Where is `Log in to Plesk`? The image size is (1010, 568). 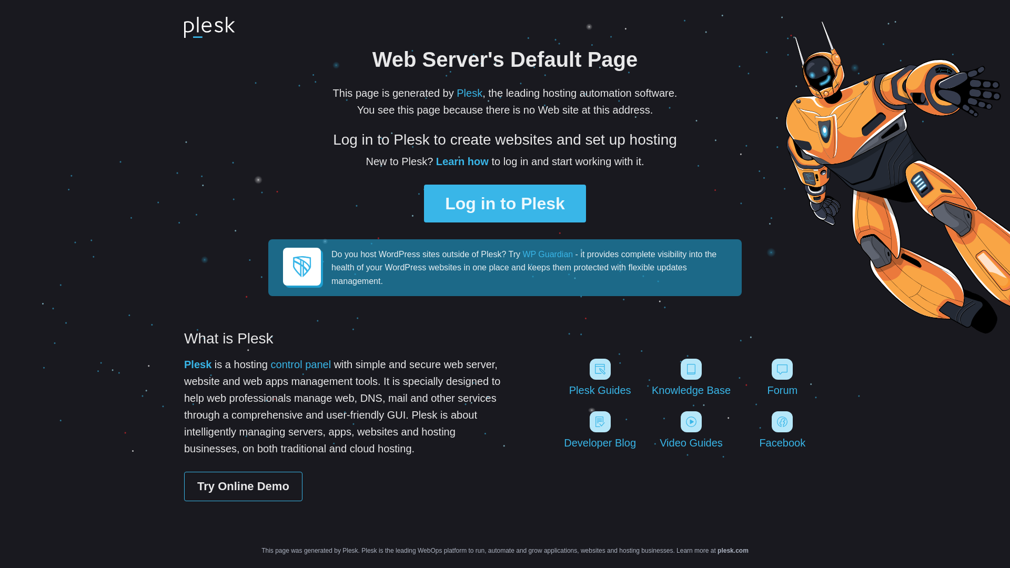 Log in to Plesk is located at coordinates (505, 204).